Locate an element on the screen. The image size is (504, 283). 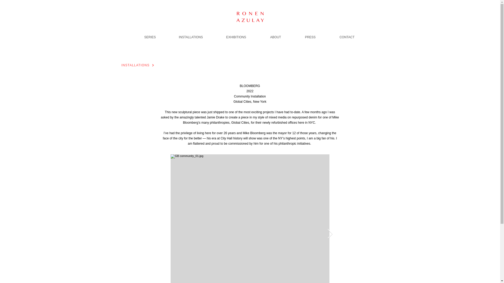
EXHIBITIONS is located at coordinates (236, 35).